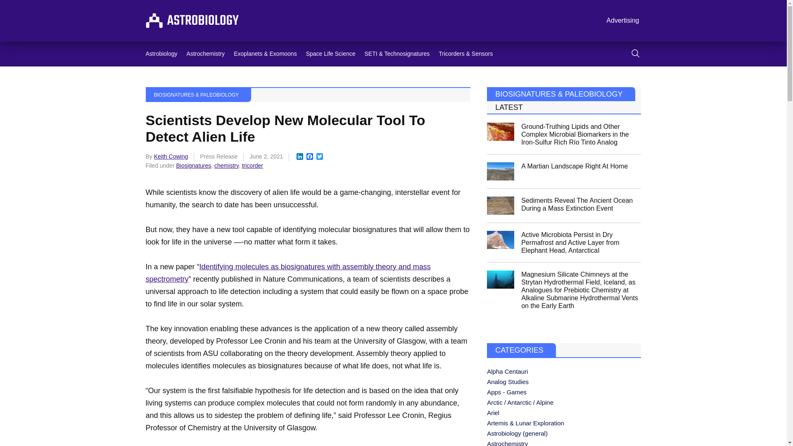 This screenshot has width=793, height=446. Describe the element at coordinates (252, 166) in the screenshot. I see `tricorder` at that location.